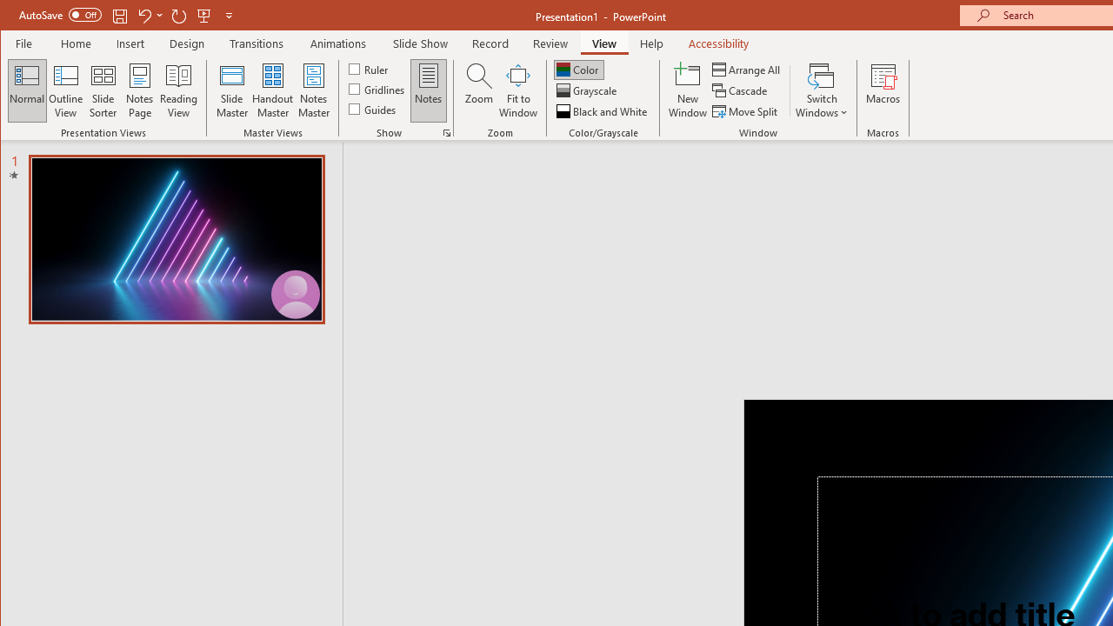  I want to click on Guides, so click(374, 108).